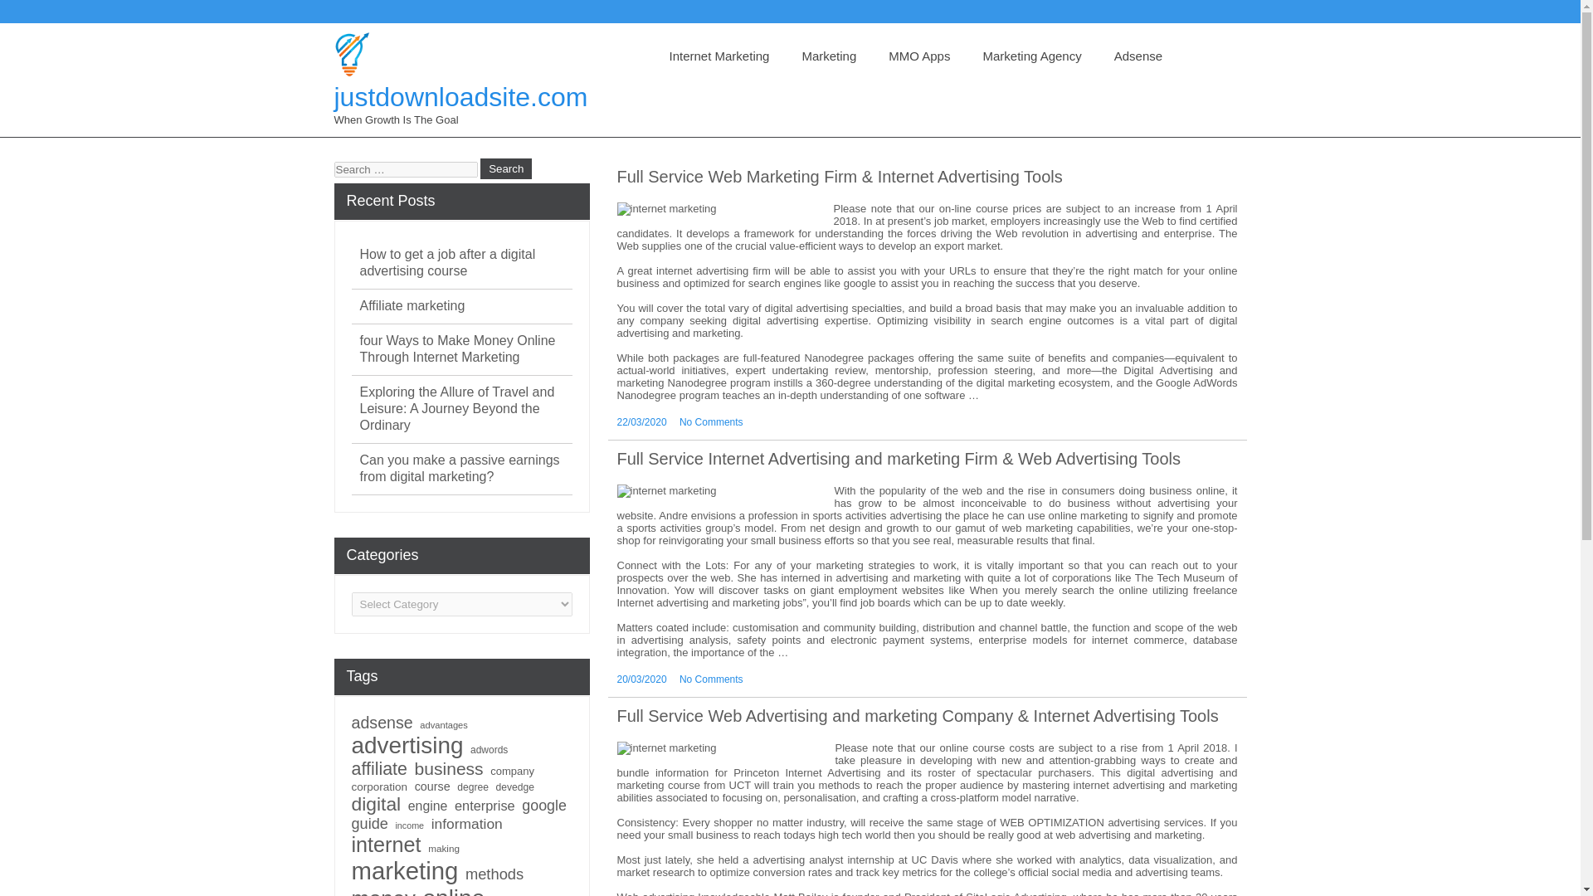  Describe the element at coordinates (712, 422) in the screenshot. I see `No Comments` at that location.